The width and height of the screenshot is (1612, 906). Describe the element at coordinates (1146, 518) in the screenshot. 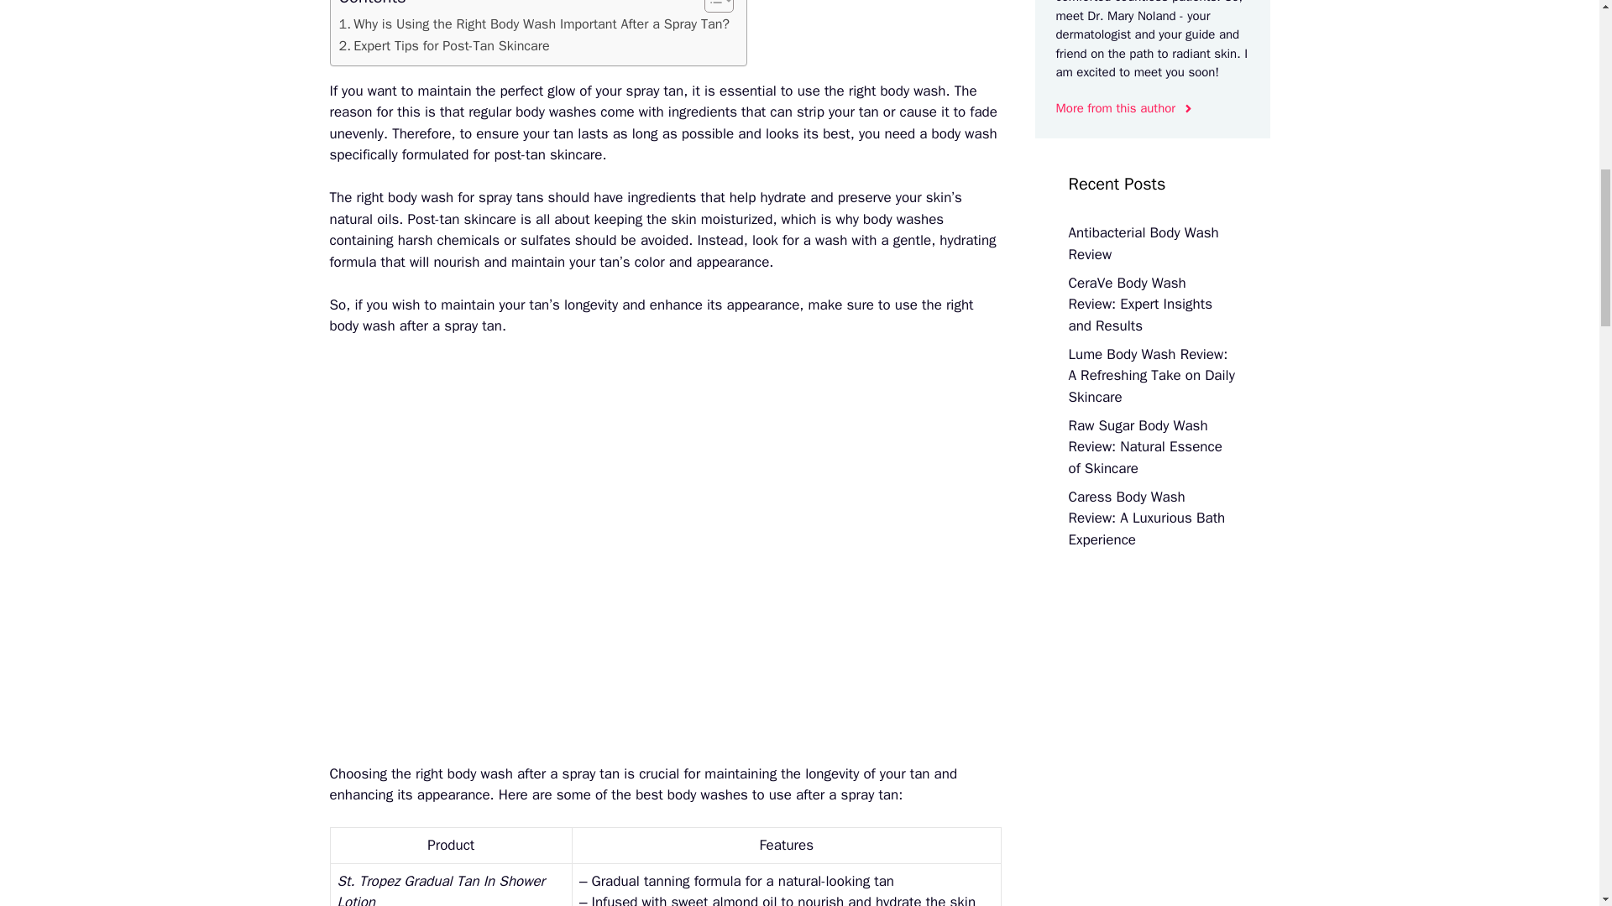

I see `Caress Body Wash Review: A Luxurious Bath Experience` at that location.